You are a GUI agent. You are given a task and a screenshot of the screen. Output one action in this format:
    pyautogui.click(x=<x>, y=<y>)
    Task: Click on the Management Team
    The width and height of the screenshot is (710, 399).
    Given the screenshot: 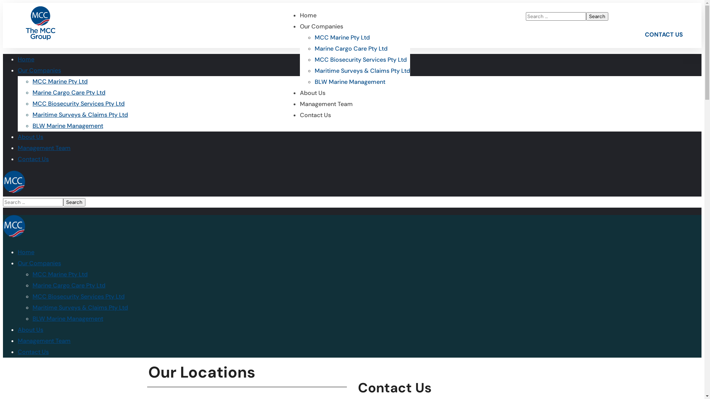 What is the action you would take?
    pyautogui.click(x=326, y=104)
    